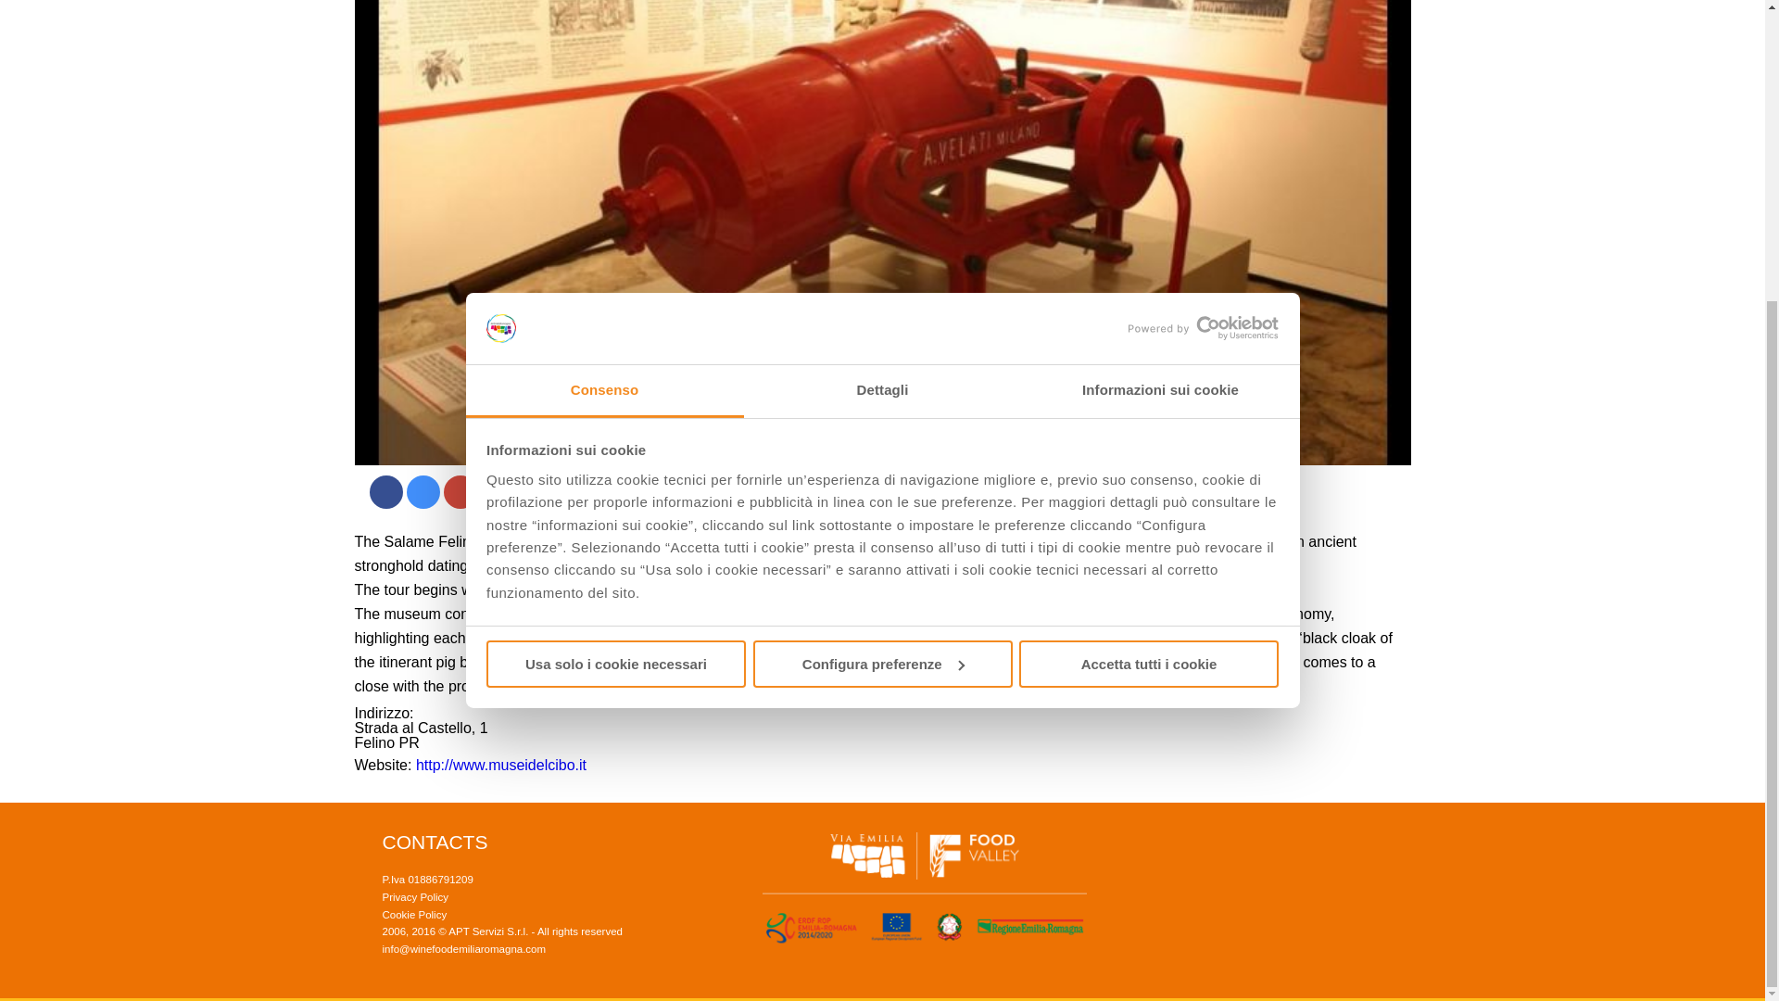  Describe the element at coordinates (1149, 244) in the screenshot. I see `Accetta tutti i cookie` at that location.